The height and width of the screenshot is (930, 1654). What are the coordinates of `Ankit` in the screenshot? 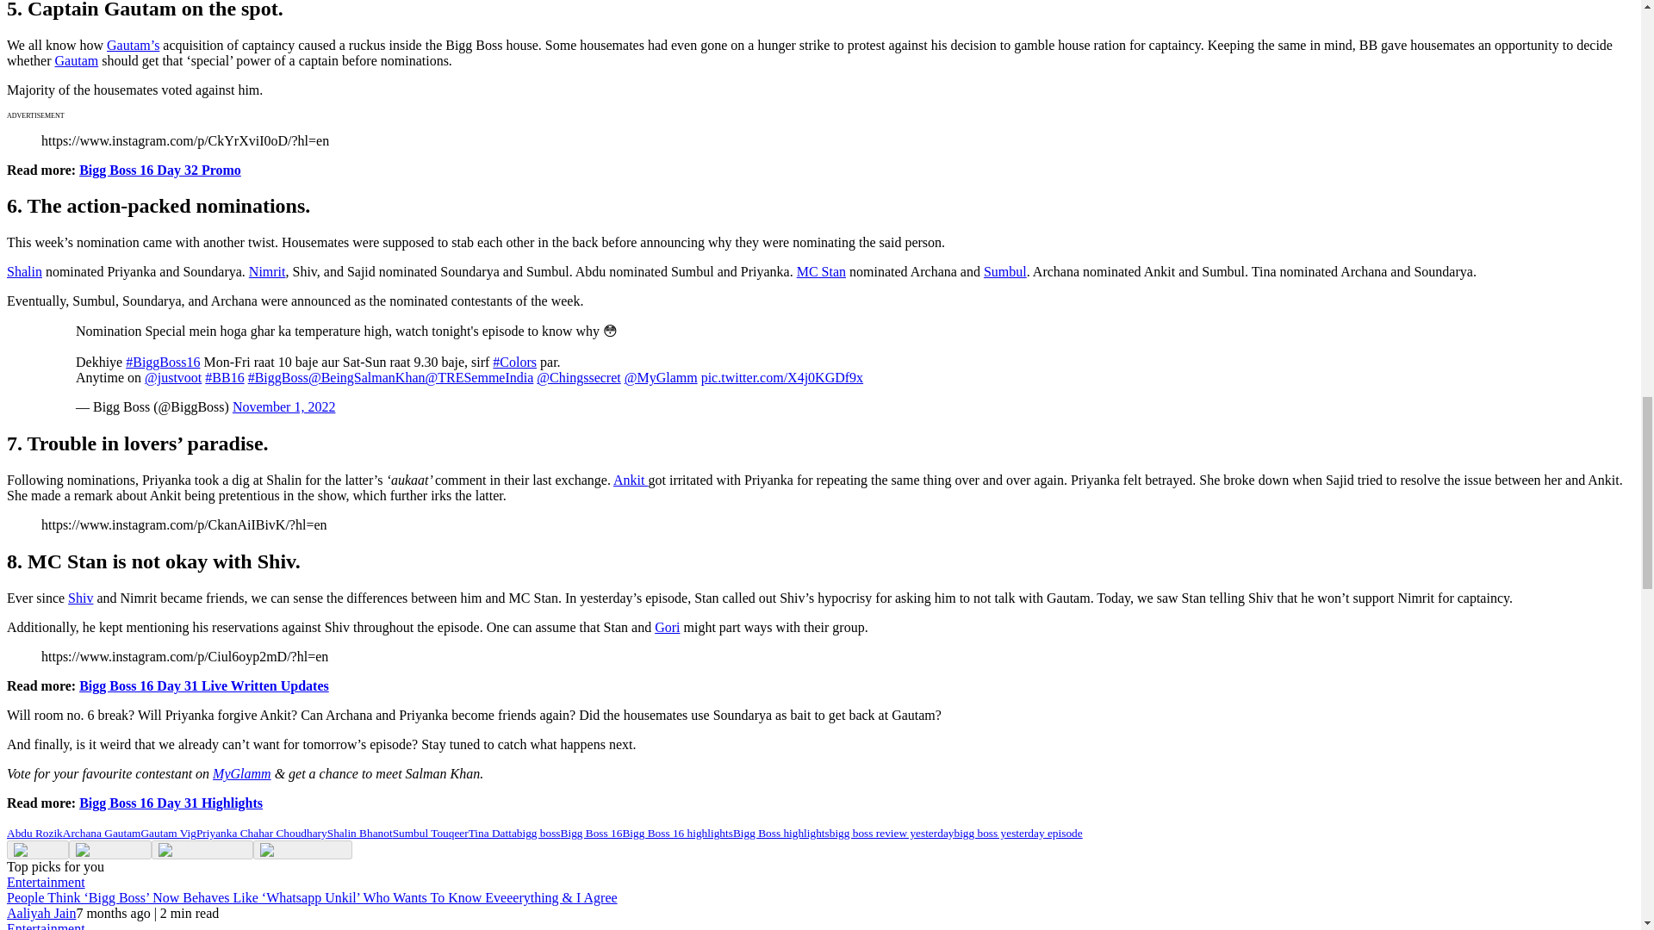 It's located at (631, 479).